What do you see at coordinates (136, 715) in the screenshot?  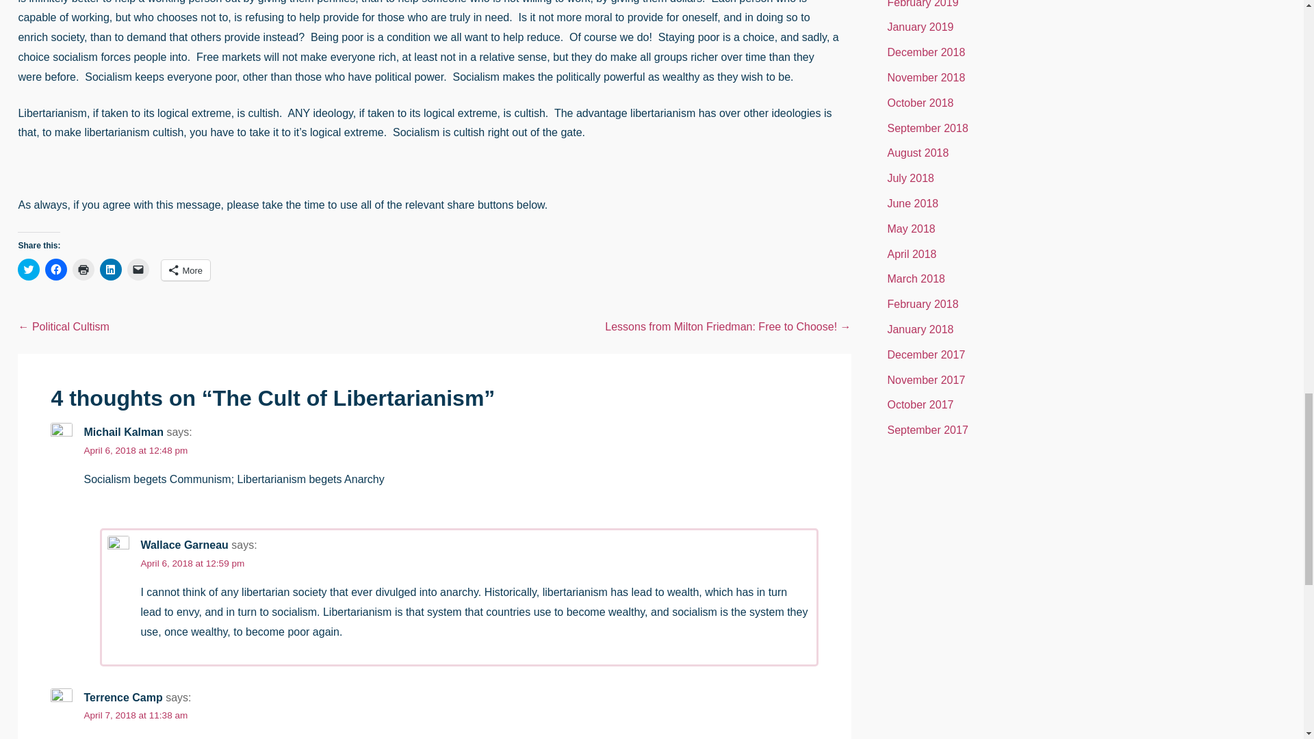 I see `April 7, 2018 at 11:38 am` at bounding box center [136, 715].